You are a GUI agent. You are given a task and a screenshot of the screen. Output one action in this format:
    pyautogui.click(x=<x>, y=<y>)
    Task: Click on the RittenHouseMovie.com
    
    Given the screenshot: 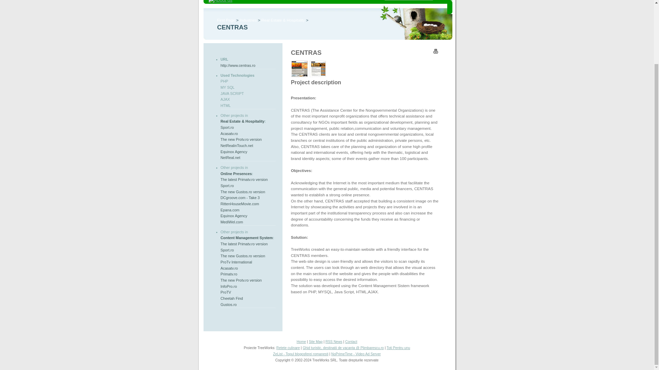 What is the action you would take?
    pyautogui.click(x=240, y=203)
    